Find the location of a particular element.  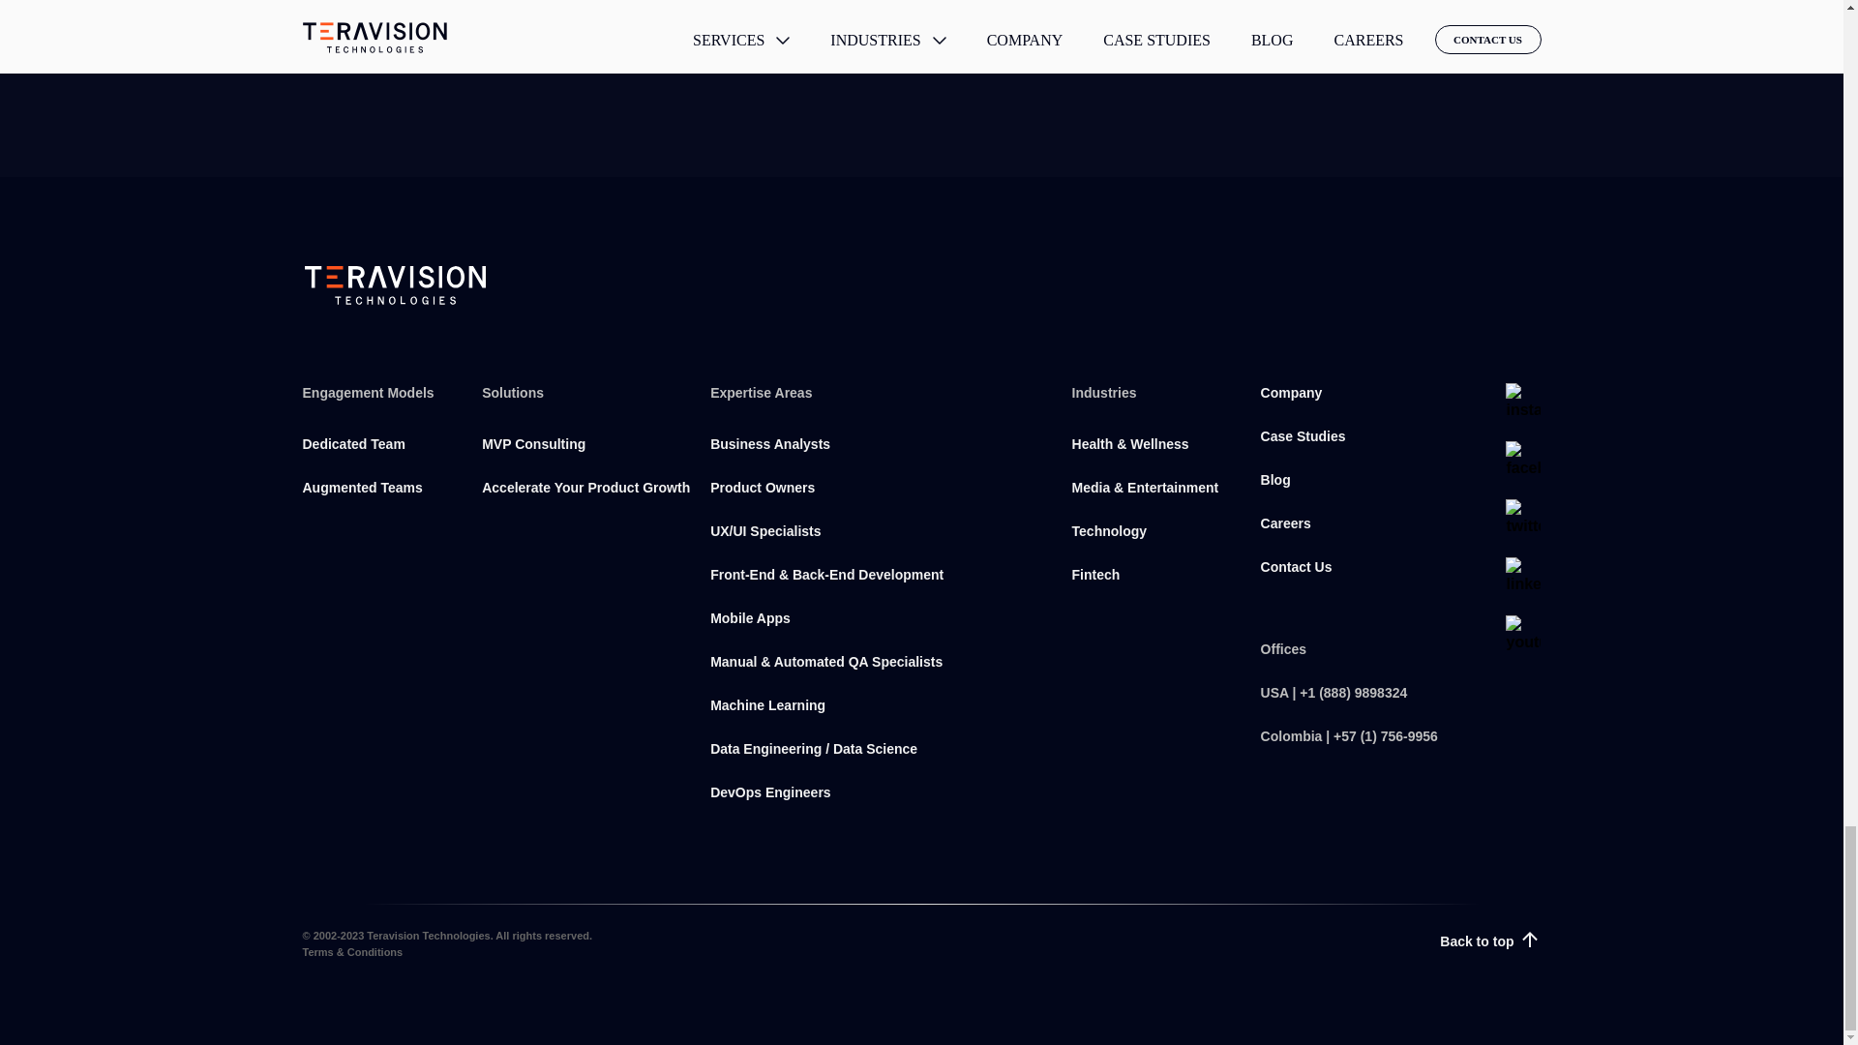

Business Analysts is located at coordinates (879, 456).